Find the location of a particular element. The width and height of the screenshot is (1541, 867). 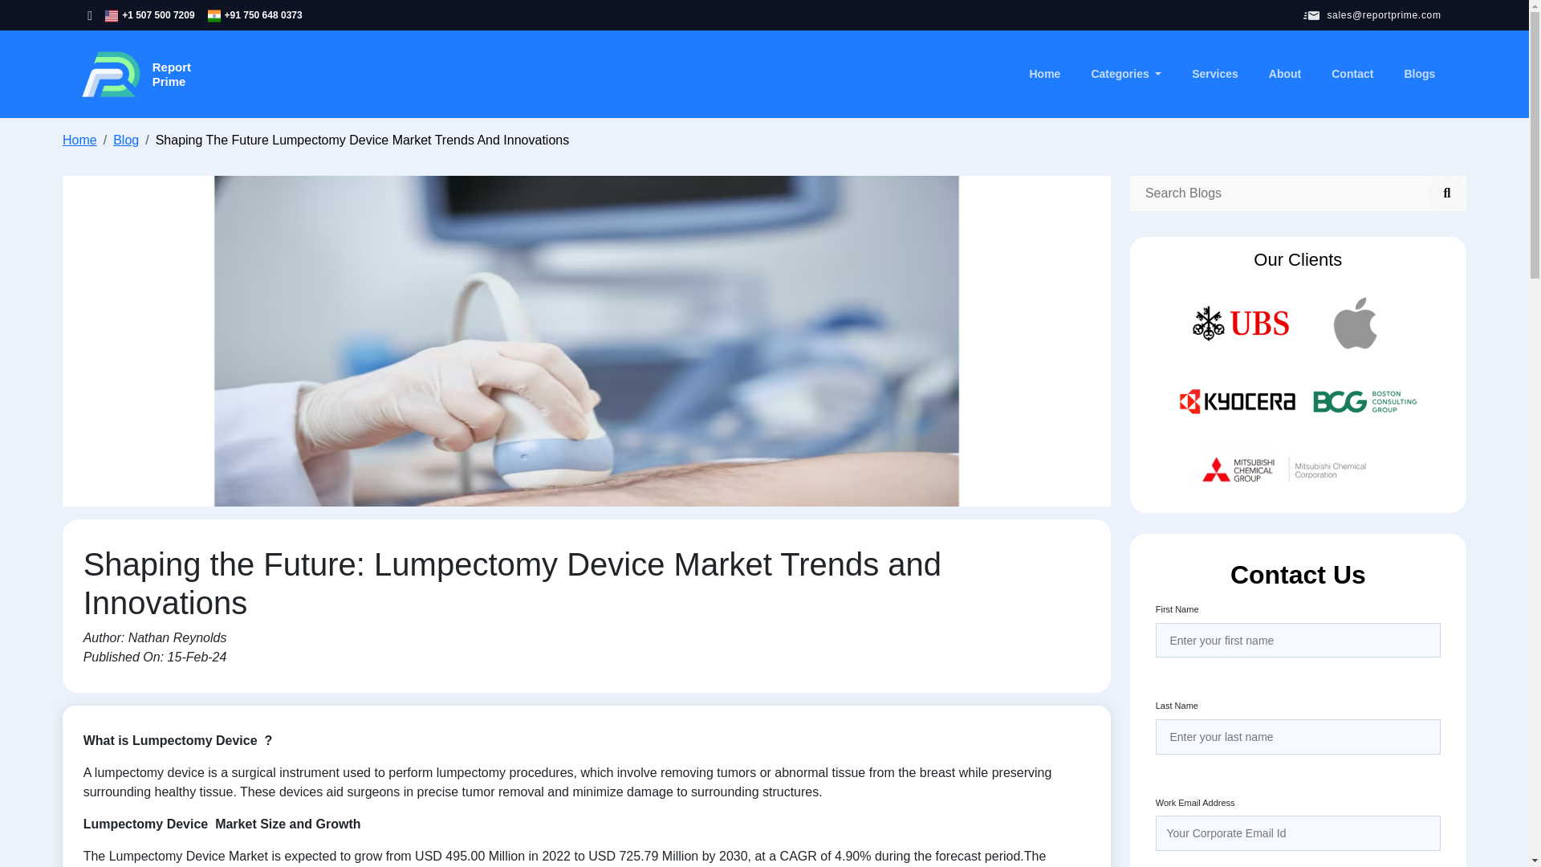

Contact is located at coordinates (79, 140).